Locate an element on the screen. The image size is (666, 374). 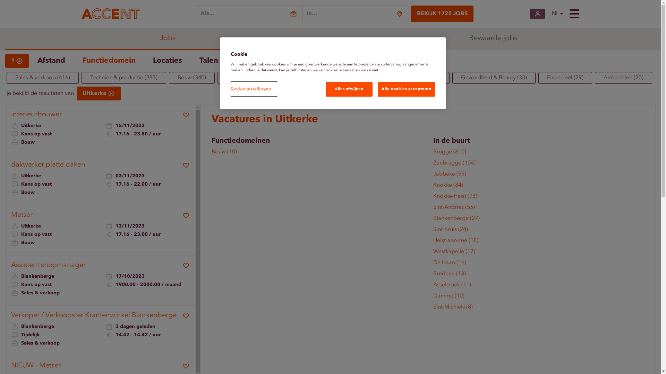
Bredene (13) is located at coordinates (539, 275).